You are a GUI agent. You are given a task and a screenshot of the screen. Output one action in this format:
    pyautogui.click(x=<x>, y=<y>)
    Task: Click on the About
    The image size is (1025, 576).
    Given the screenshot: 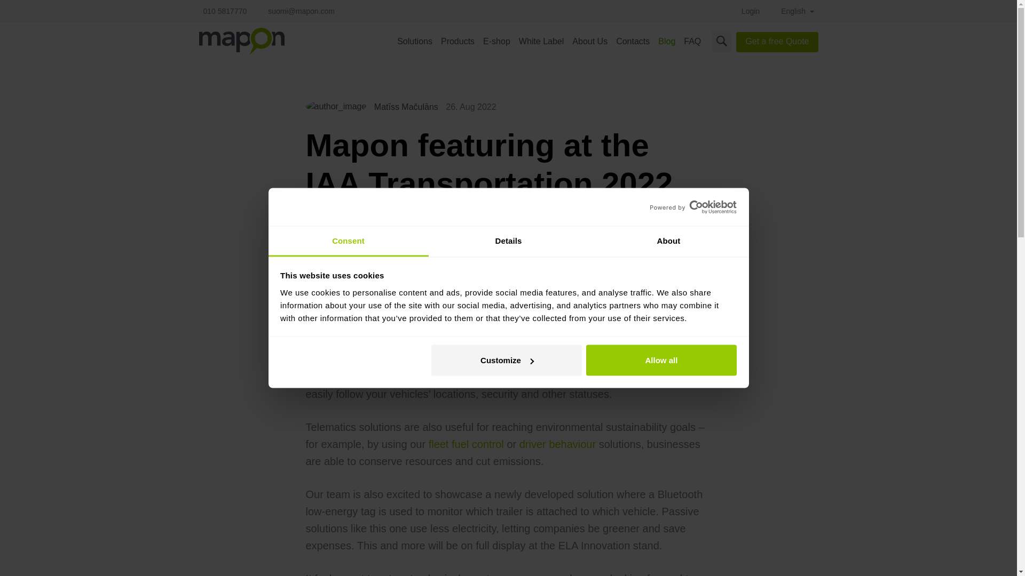 What is the action you would take?
    pyautogui.click(x=668, y=241)
    